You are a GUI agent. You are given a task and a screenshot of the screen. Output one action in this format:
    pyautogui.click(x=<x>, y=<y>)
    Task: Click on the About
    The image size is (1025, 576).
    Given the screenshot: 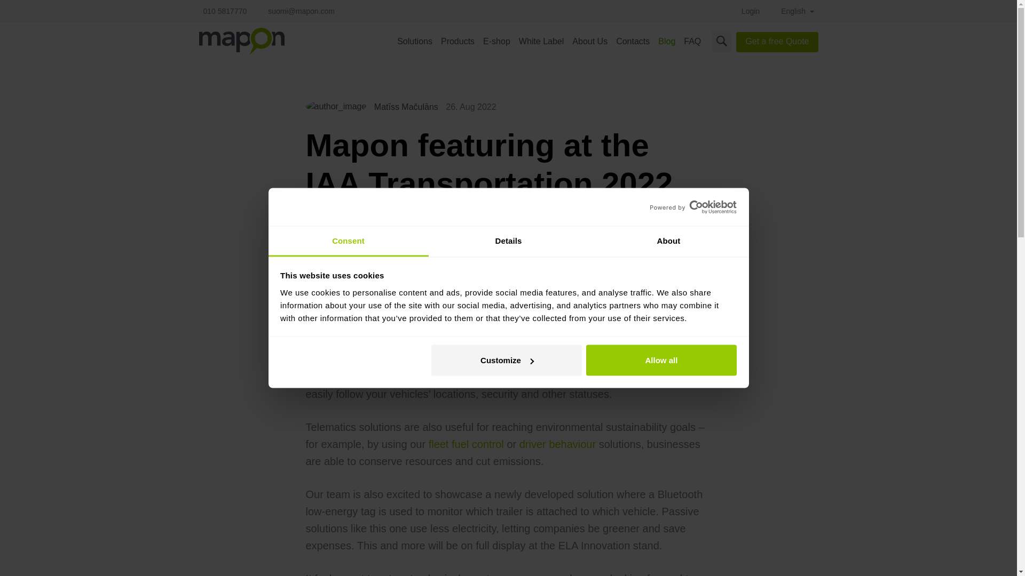 What is the action you would take?
    pyautogui.click(x=668, y=241)
    